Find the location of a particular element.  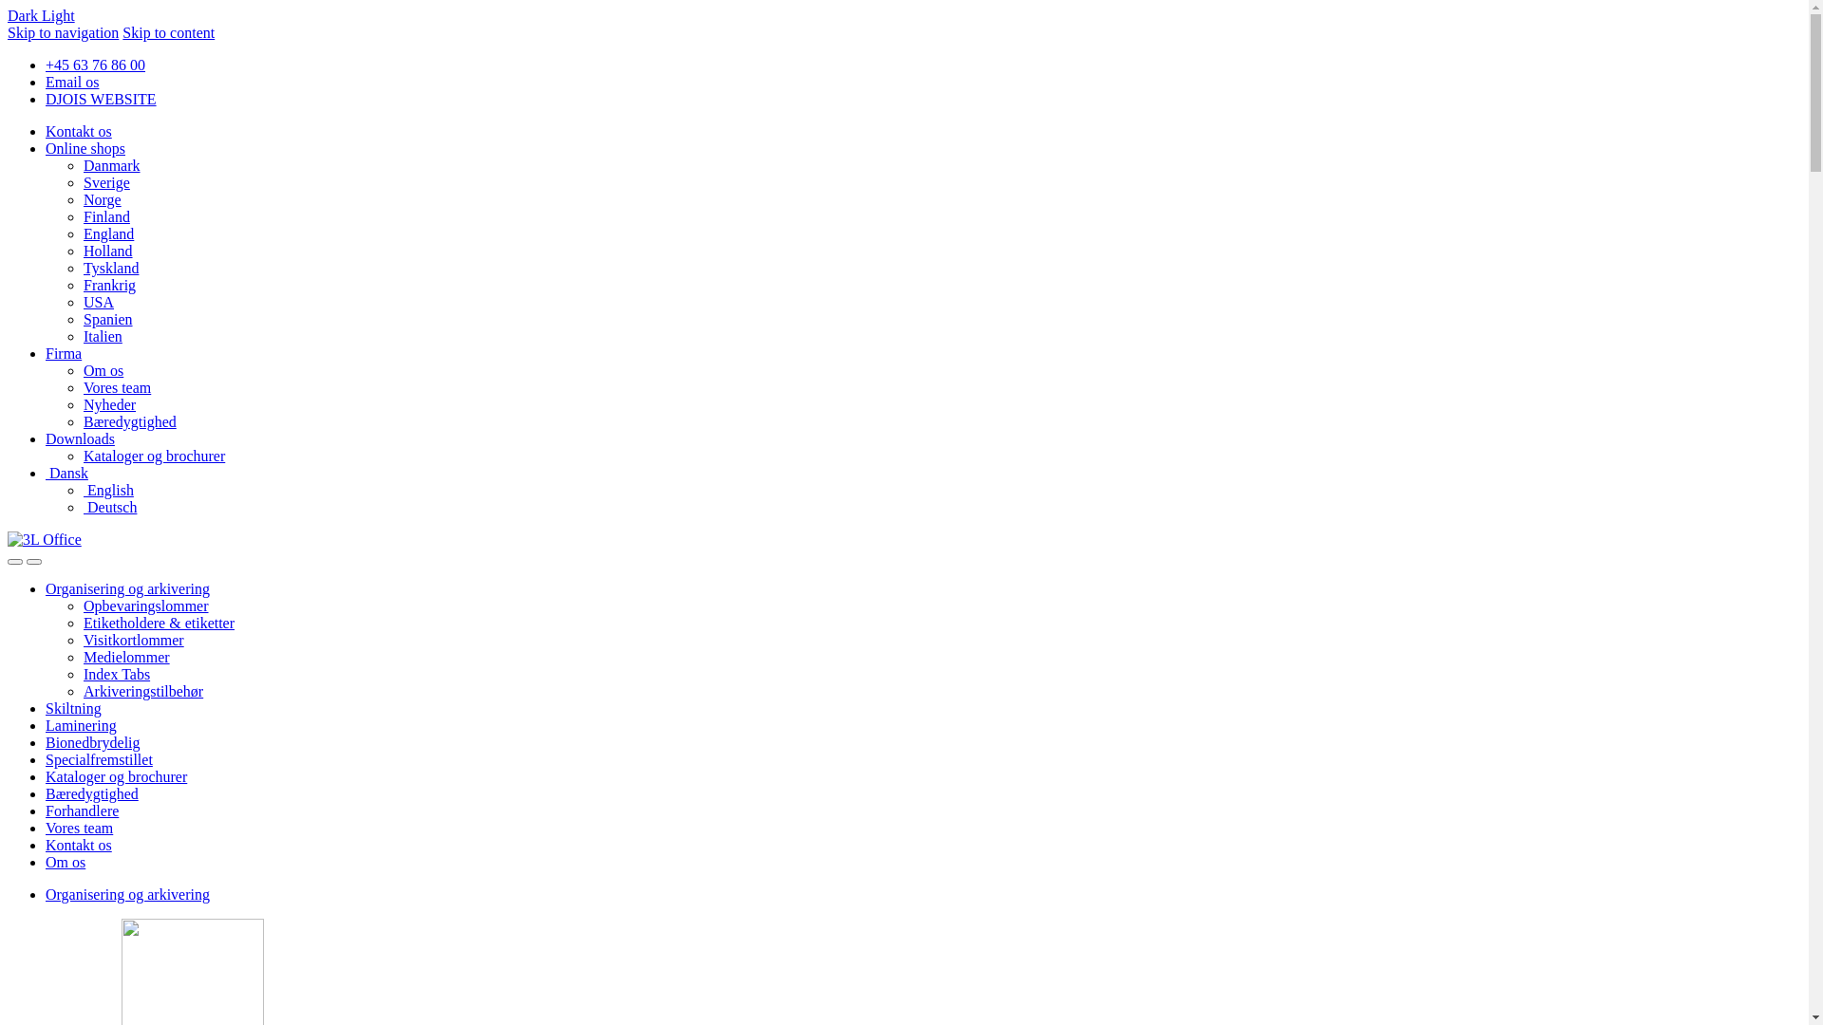

Visitkortlommer is located at coordinates (134, 640).